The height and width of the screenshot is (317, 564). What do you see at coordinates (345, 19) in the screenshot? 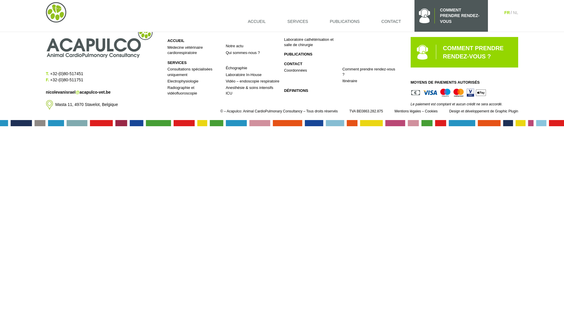
I see `PUBLICATIONS` at bounding box center [345, 19].